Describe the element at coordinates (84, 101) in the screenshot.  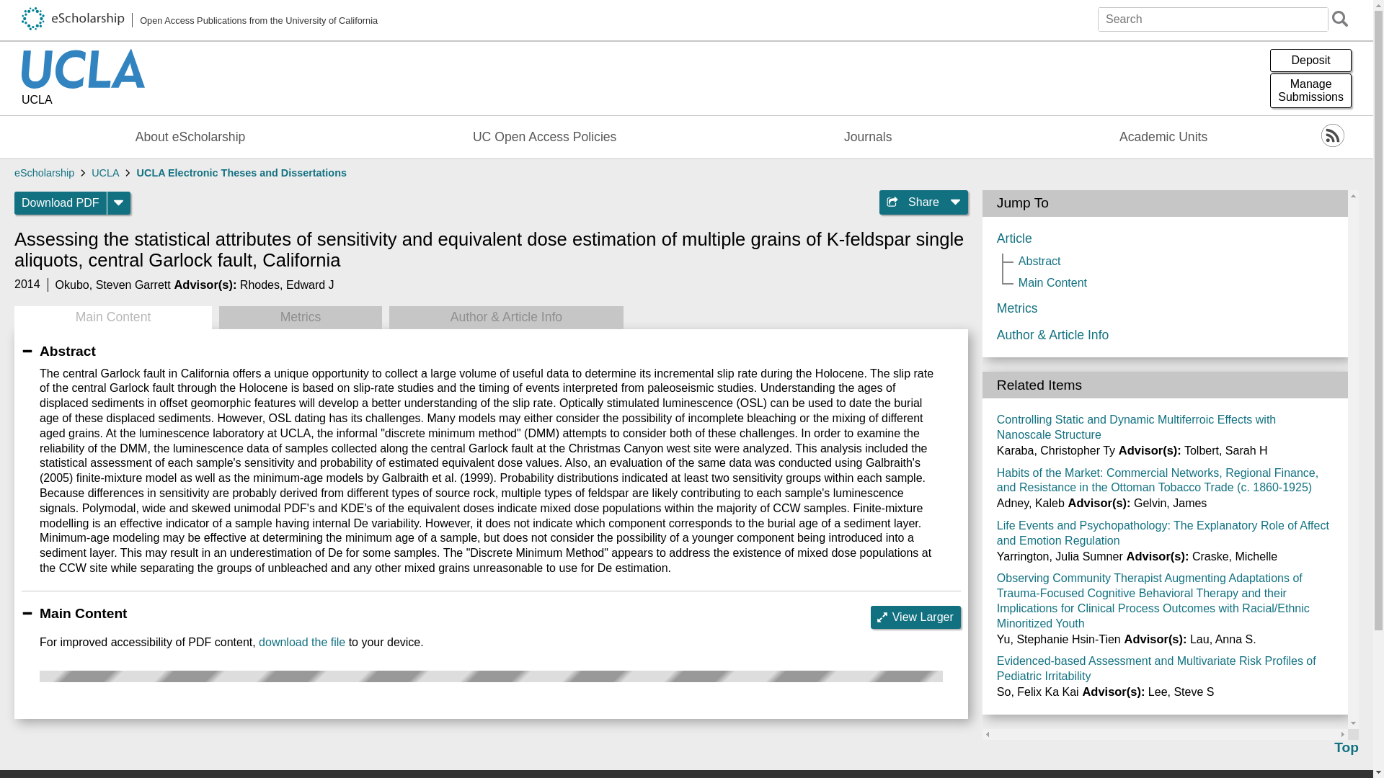
I see `UCLA Electronic Theses and Dissertations` at that location.